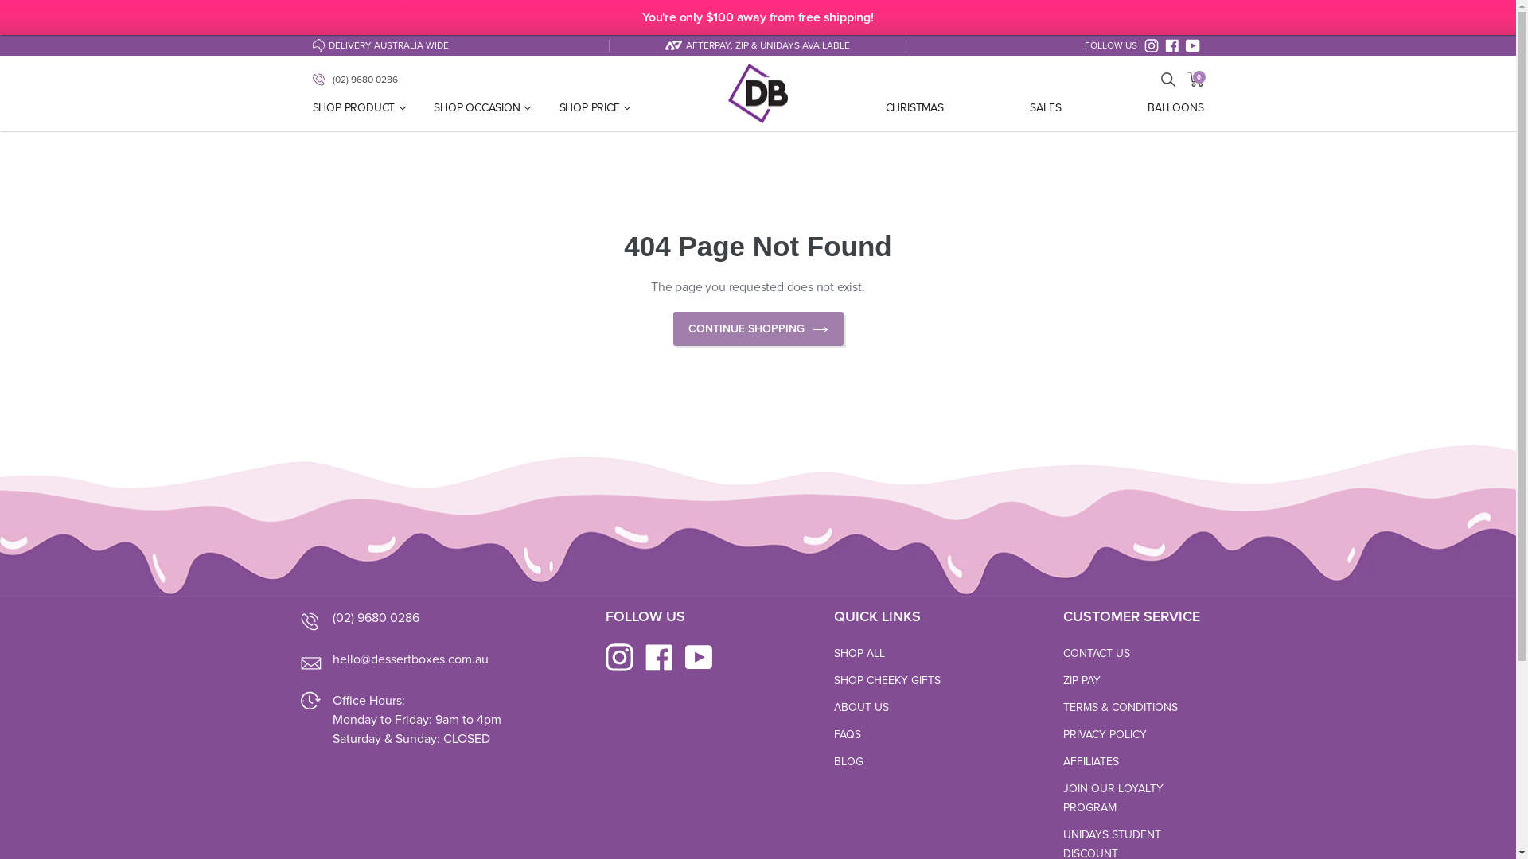 The height and width of the screenshot is (859, 1528). I want to click on (02) 9680 0286, so click(376, 618).